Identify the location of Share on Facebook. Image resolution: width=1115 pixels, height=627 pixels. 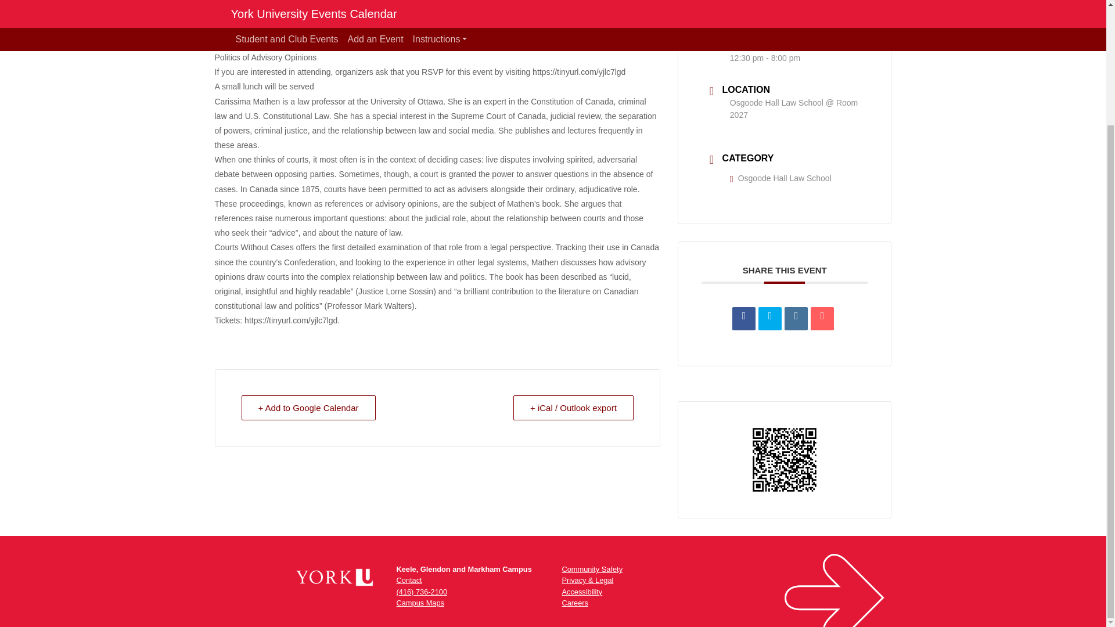
(744, 319).